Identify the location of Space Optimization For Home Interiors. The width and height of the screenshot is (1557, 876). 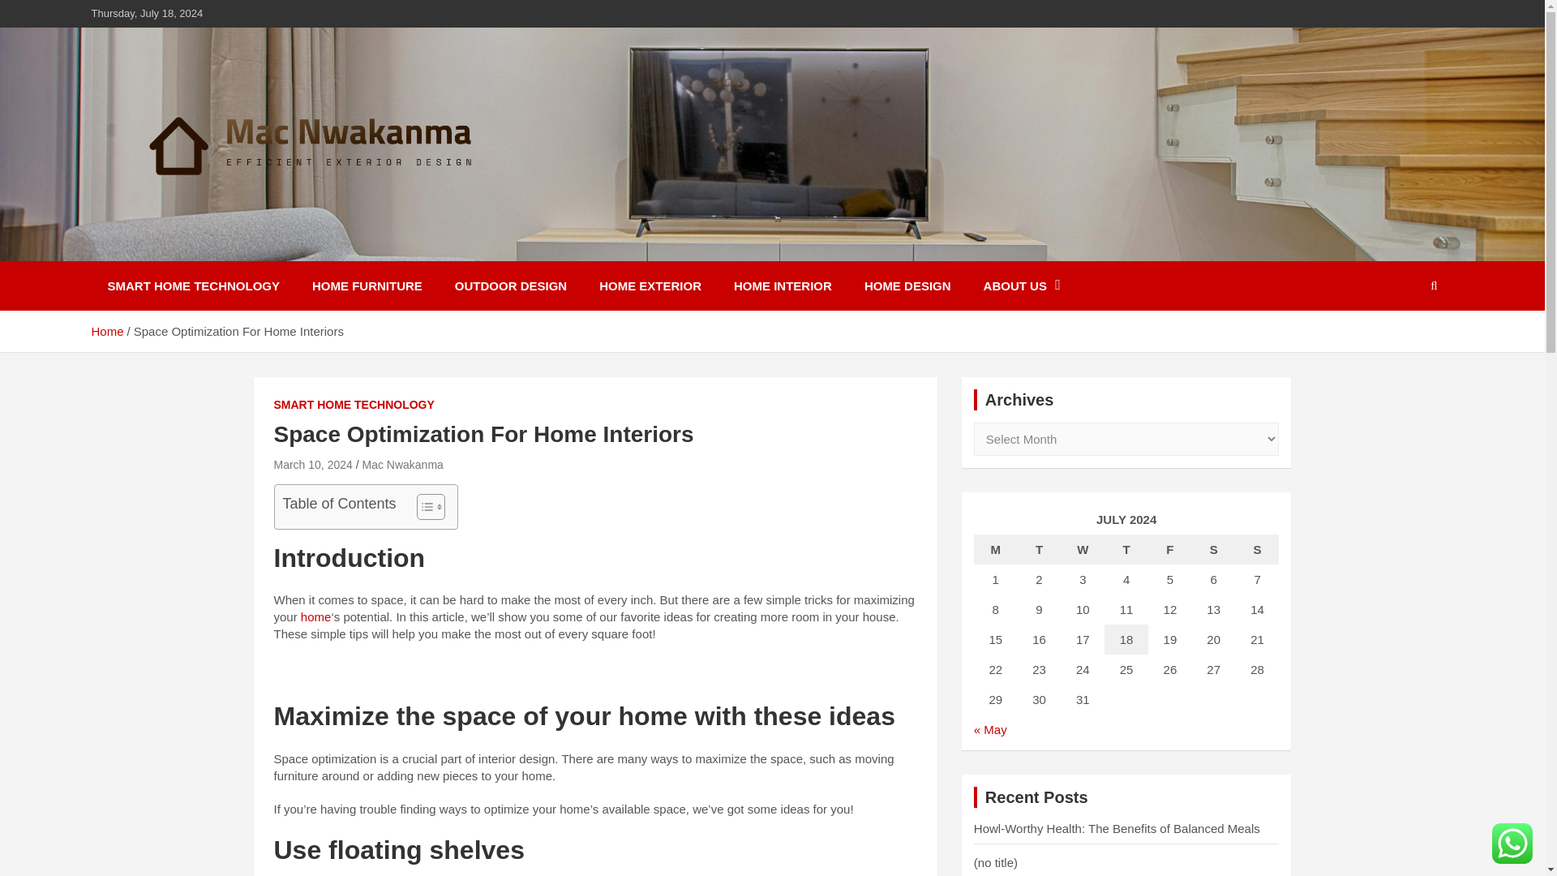
(313, 464).